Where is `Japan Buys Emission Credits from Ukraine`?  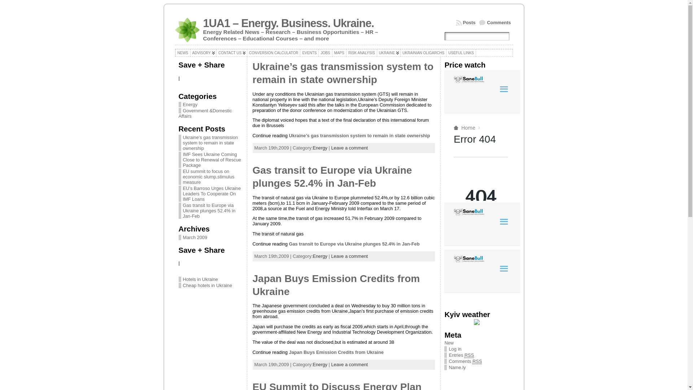
Japan Buys Emission Credits from Ukraine is located at coordinates (336, 285).